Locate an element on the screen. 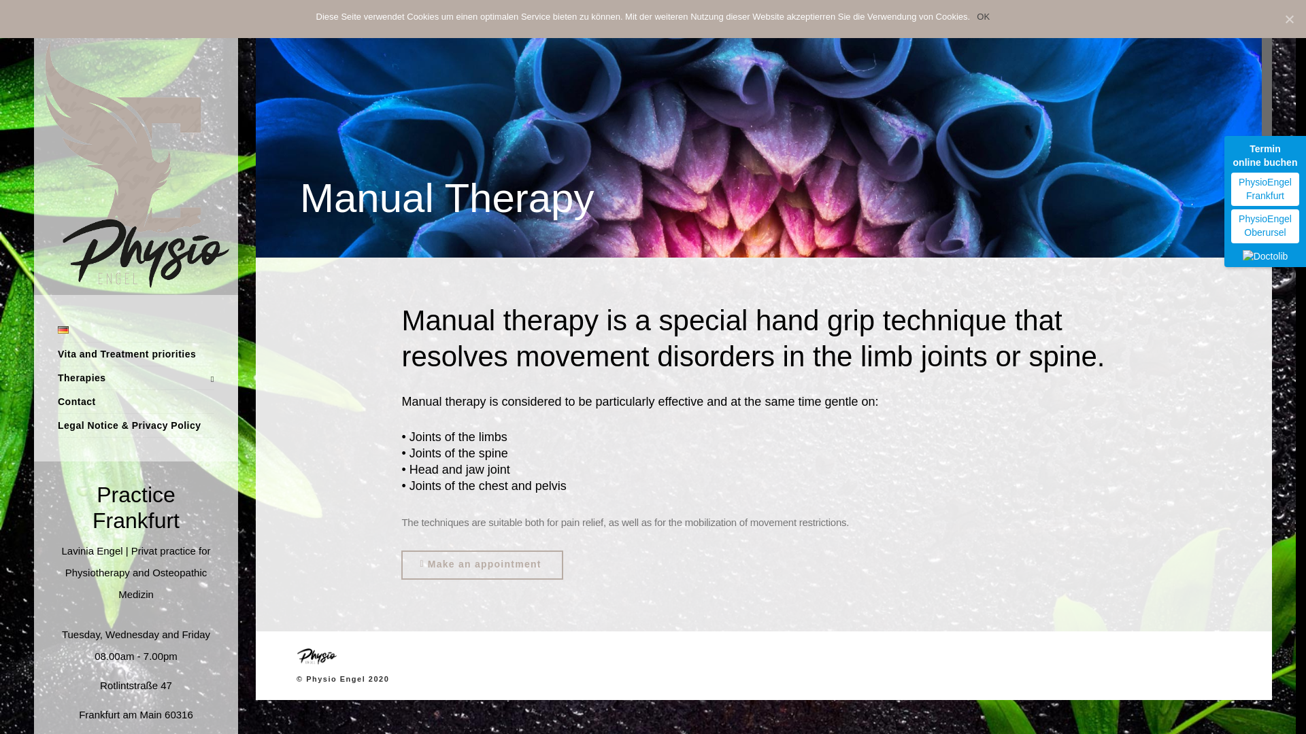 This screenshot has width=1306, height=734. Contact is located at coordinates (135, 402).